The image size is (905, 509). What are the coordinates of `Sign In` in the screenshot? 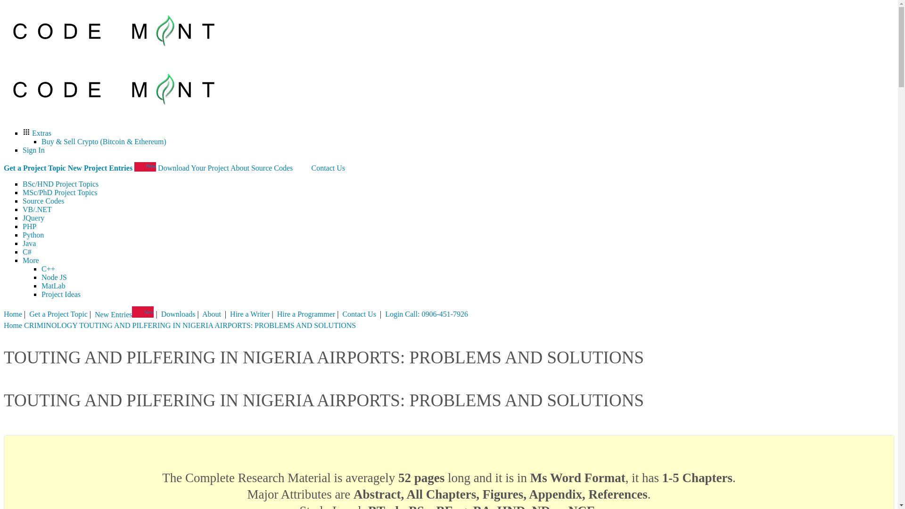 It's located at (33, 150).